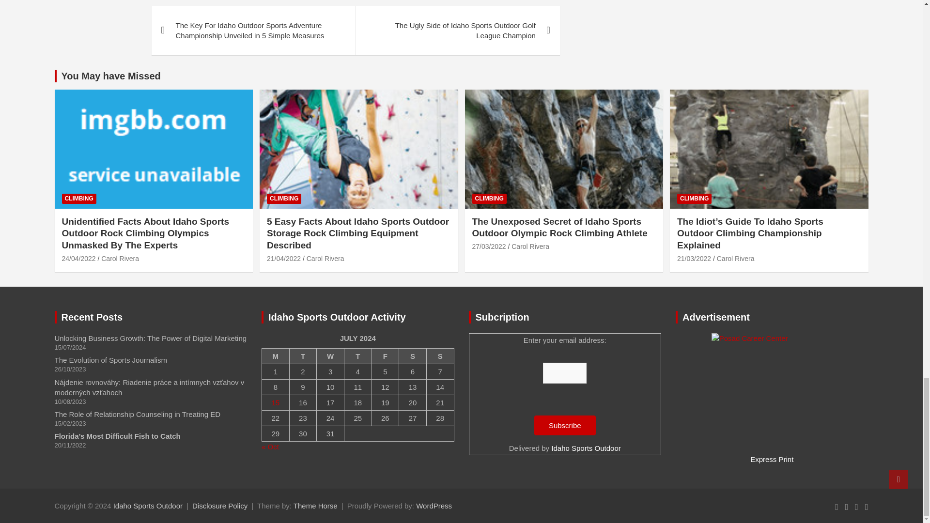  What do you see at coordinates (303, 356) in the screenshot?
I see `Tuesday` at bounding box center [303, 356].